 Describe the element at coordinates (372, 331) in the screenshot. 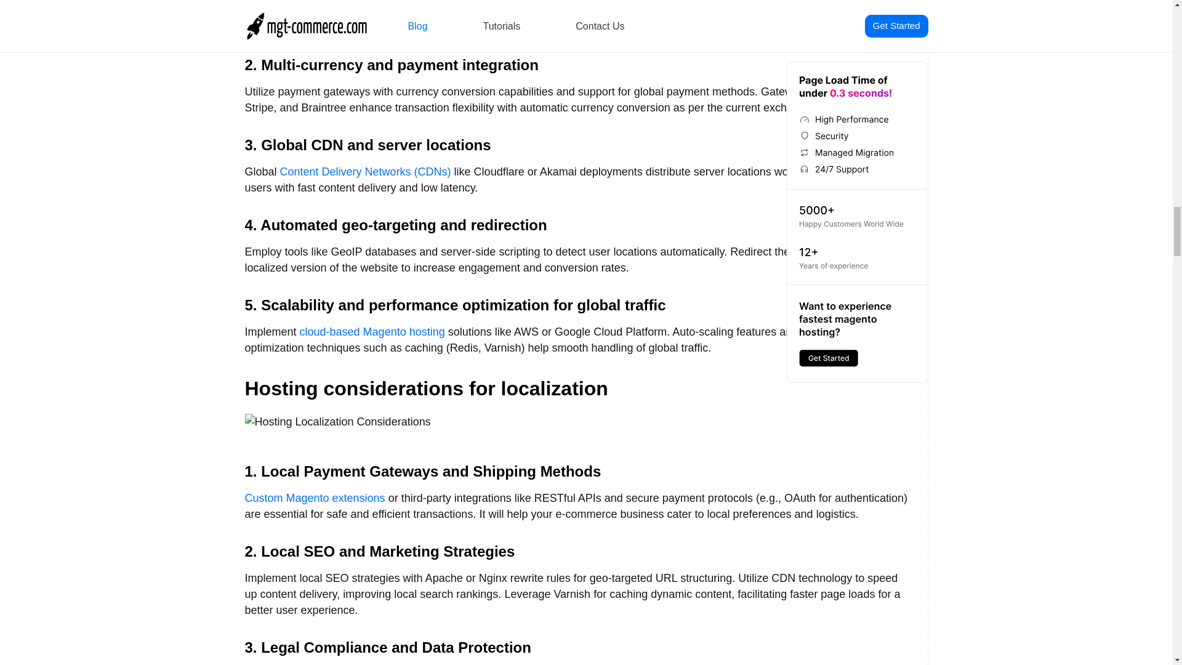

I see `cloud-based Magento hosting` at that location.